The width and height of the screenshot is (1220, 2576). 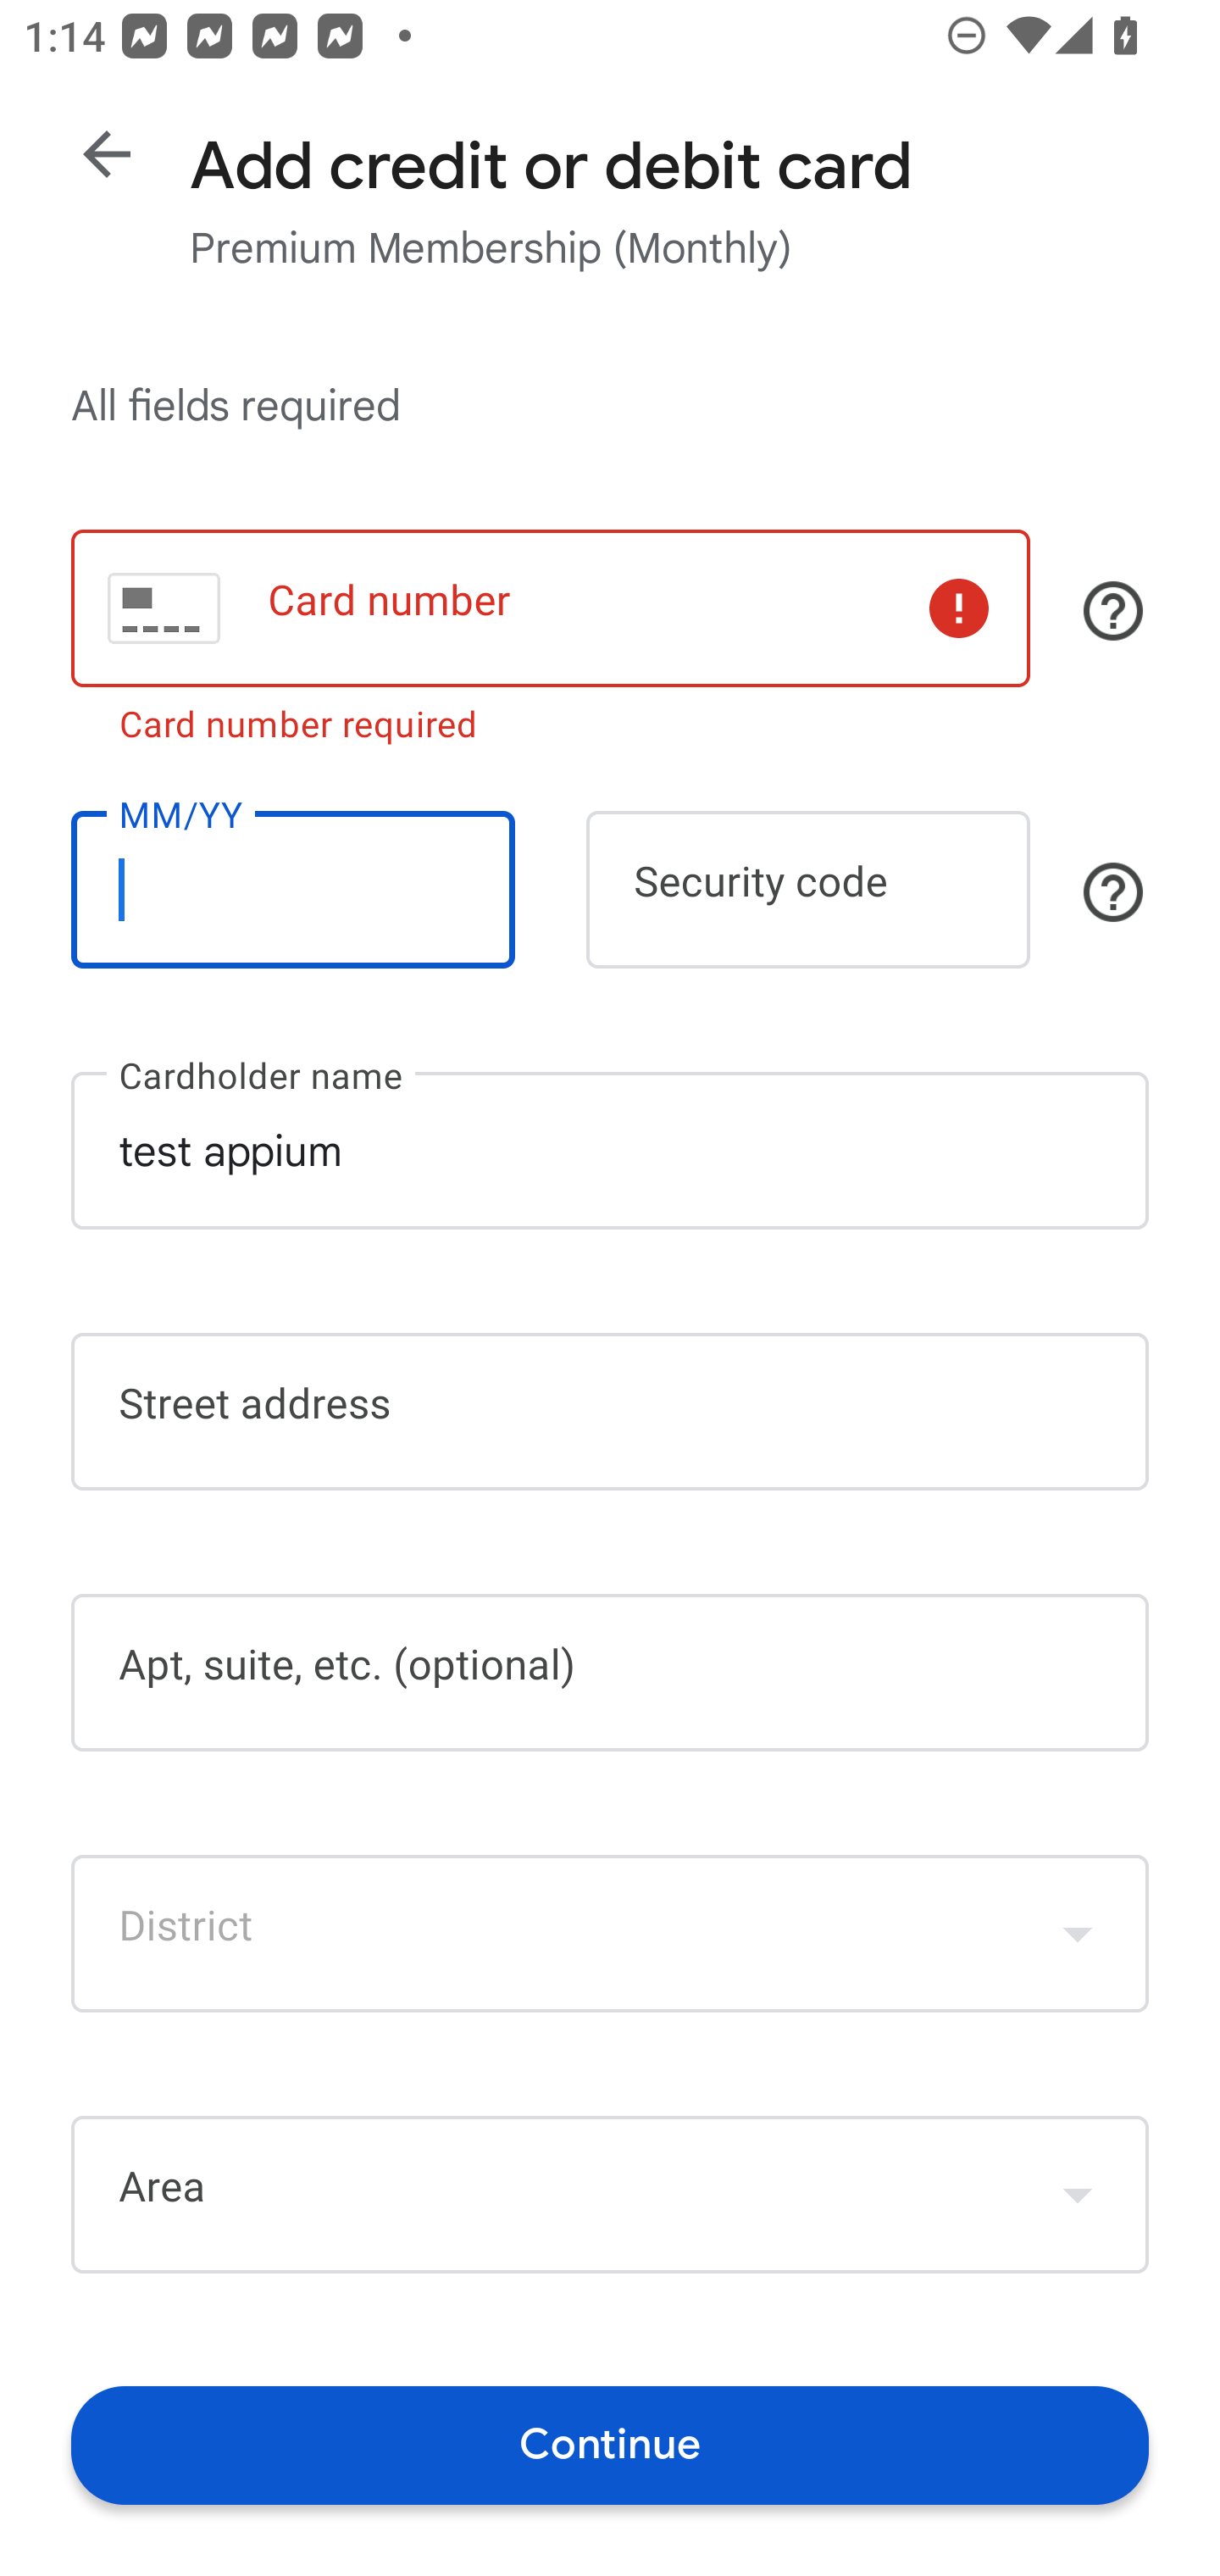 What do you see at coordinates (610, 2195) in the screenshot?
I see `Area` at bounding box center [610, 2195].